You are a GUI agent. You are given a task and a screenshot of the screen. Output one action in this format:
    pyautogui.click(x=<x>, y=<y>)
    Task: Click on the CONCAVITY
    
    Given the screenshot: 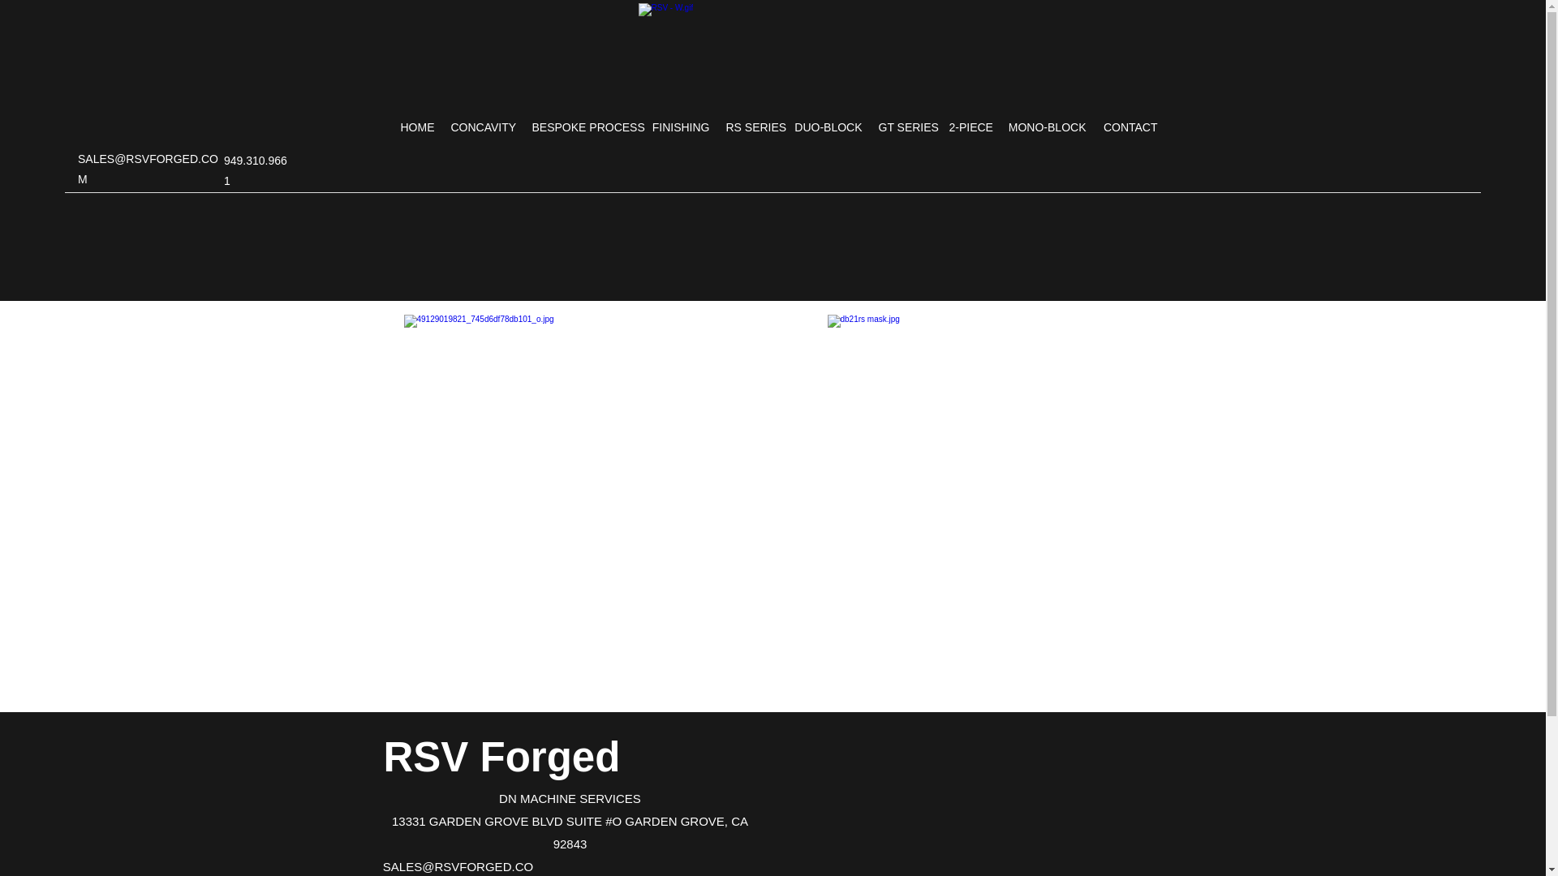 What is the action you would take?
    pyautogui.click(x=483, y=127)
    